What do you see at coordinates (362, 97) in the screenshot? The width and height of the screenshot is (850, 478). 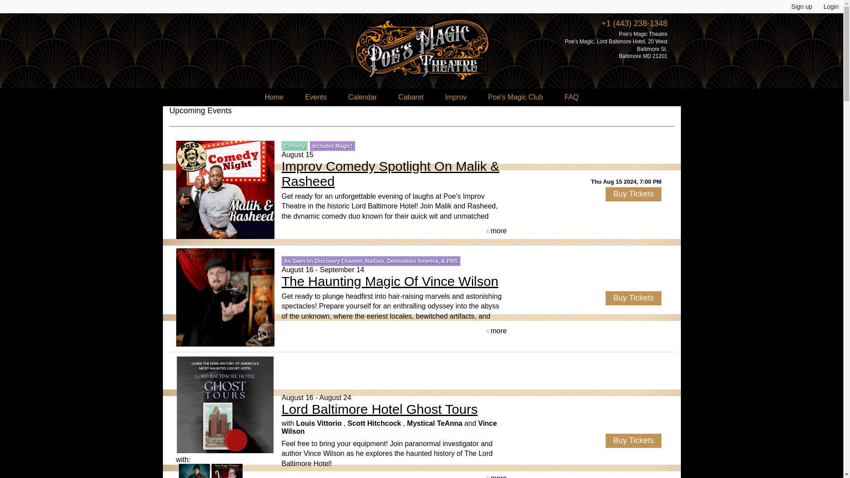 I see `Calendar` at bounding box center [362, 97].